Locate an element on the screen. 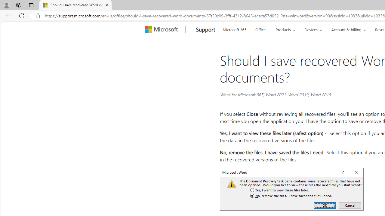 This screenshot has height=216, width=385. Refresh is located at coordinates (22, 16).